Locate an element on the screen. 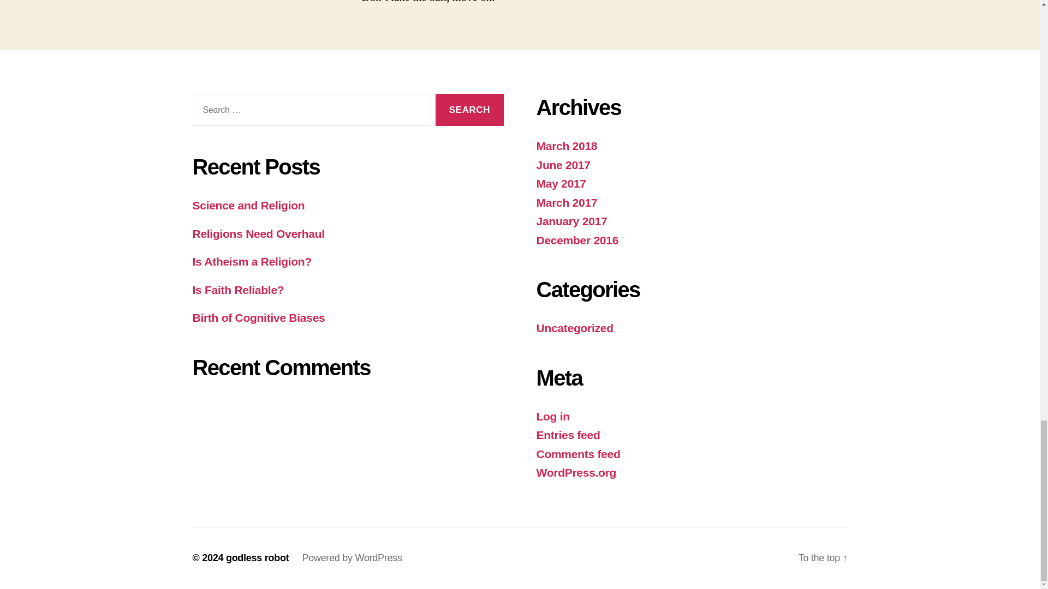 The image size is (1048, 589). Search is located at coordinates (469, 110).